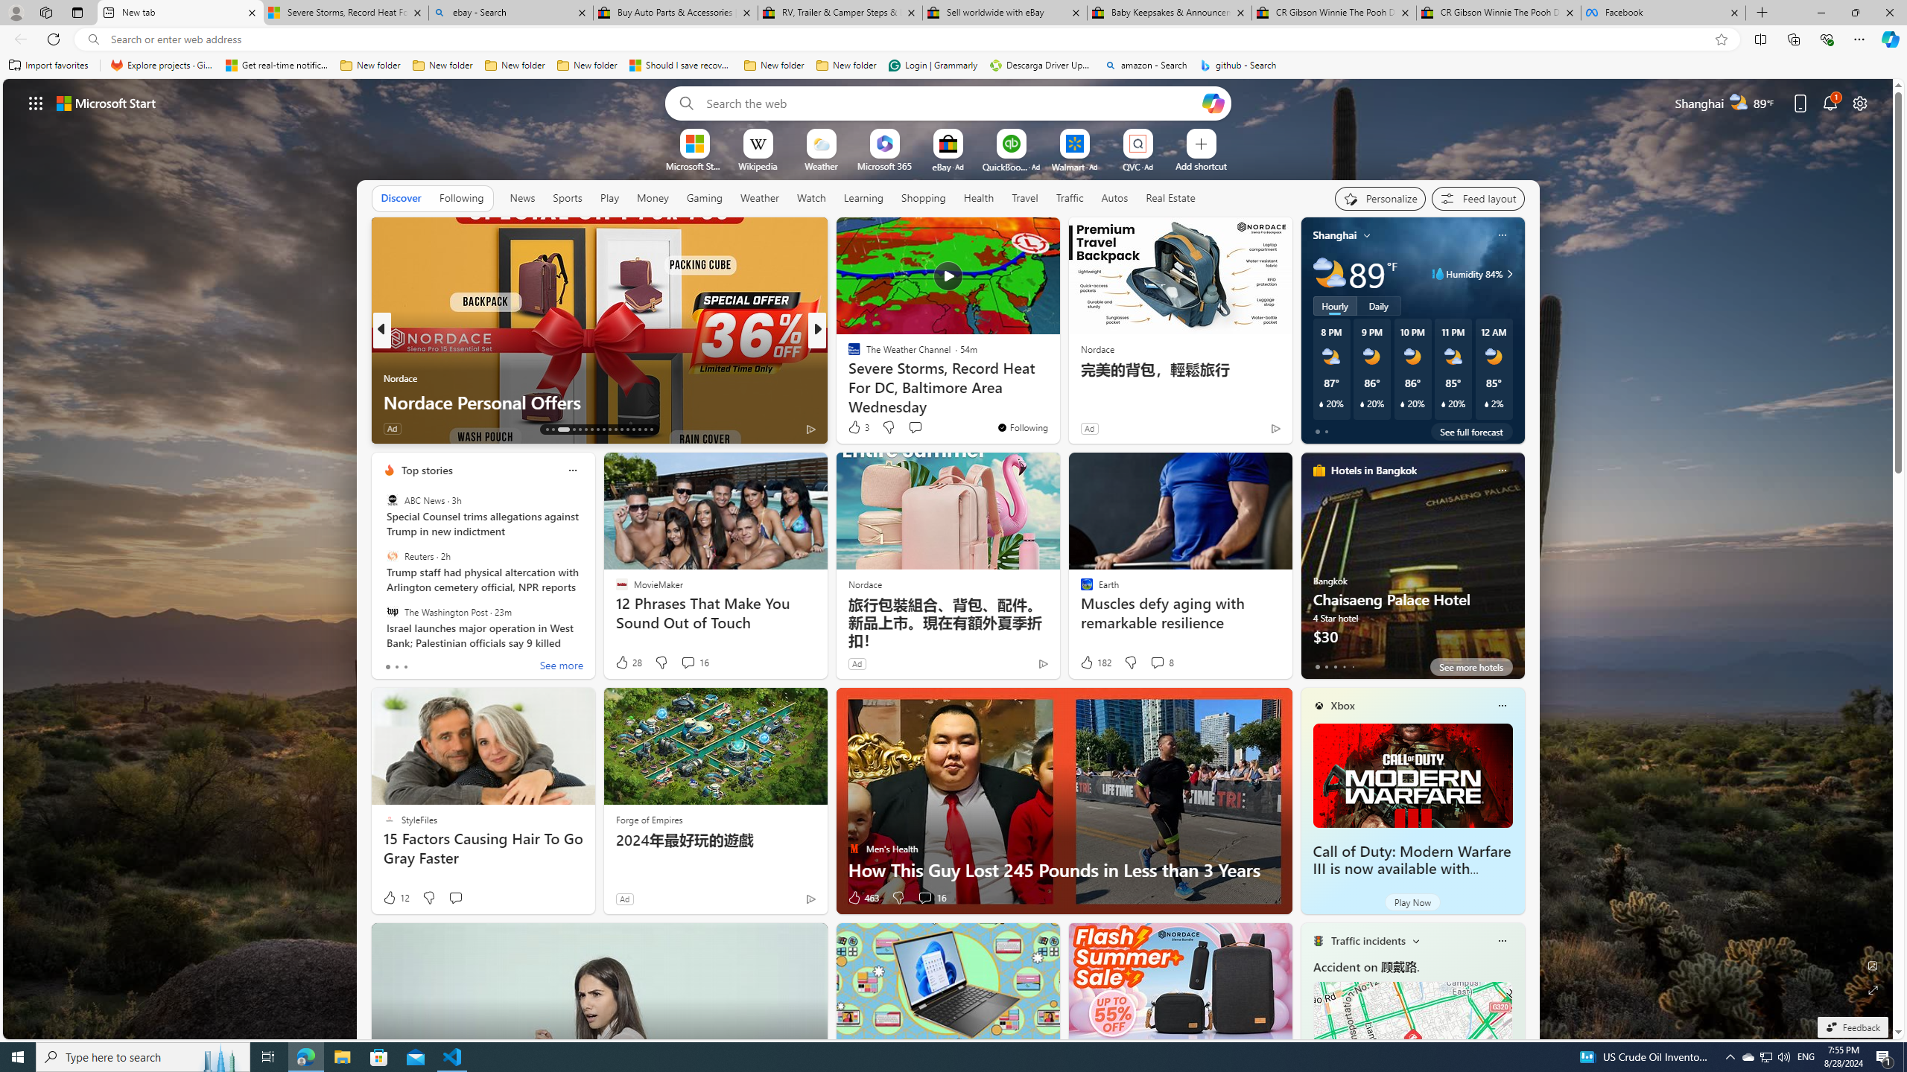 This screenshot has width=1907, height=1072. Describe the element at coordinates (1057, 390) in the screenshot. I see `Lonely dolphin may be behind series of attacks on swimmers` at that location.